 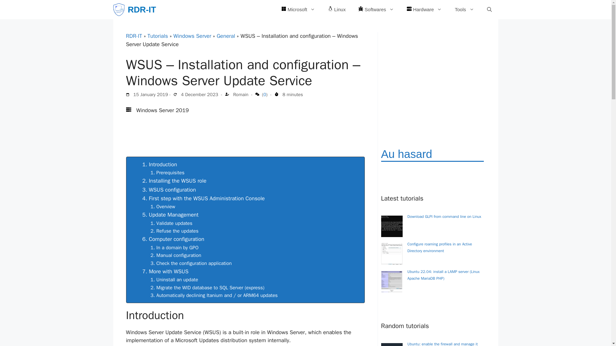 I want to click on Validate updates, so click(x=174, y=223).